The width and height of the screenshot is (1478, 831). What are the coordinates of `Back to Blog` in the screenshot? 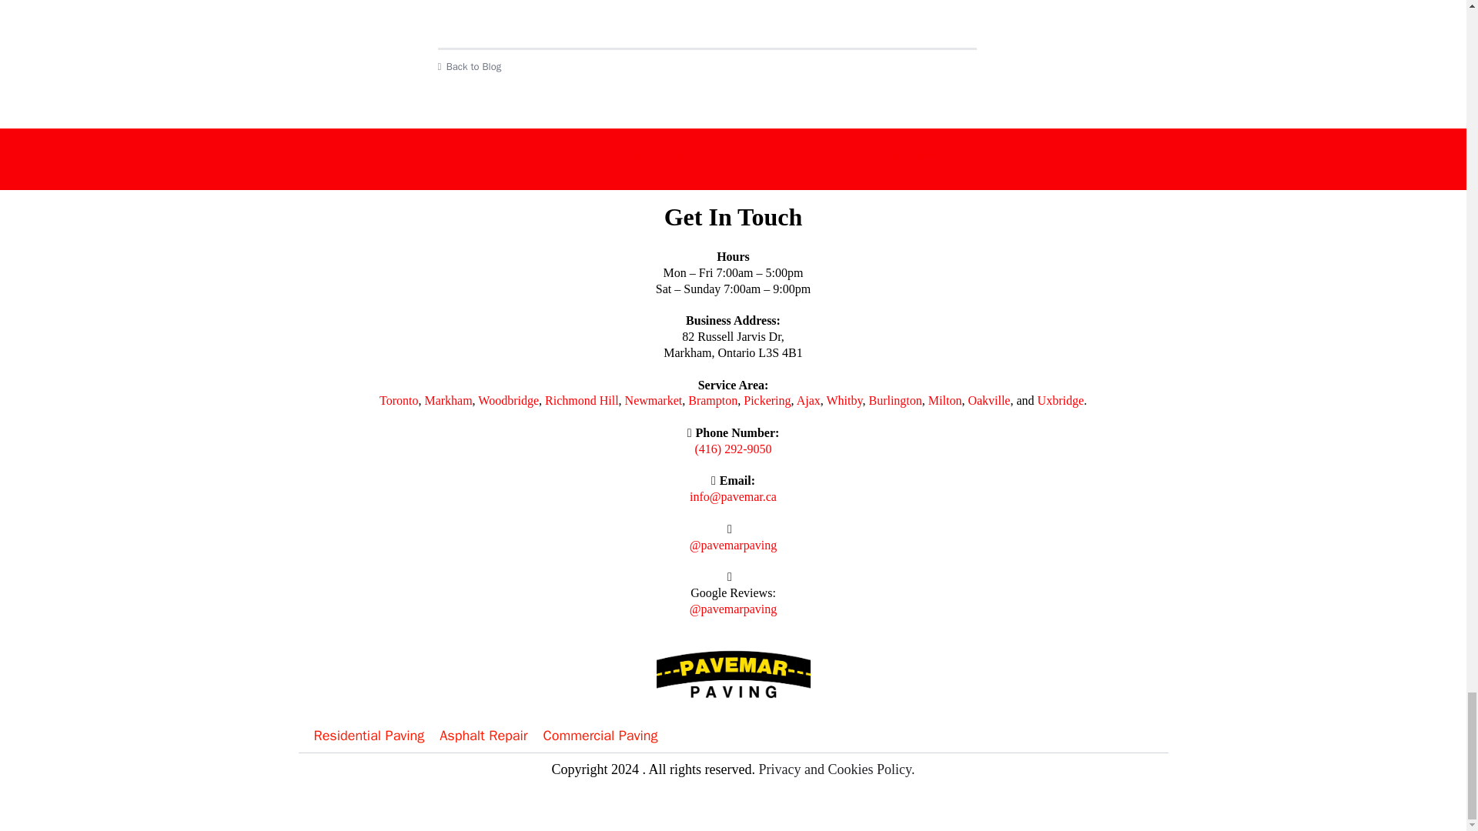 It's located at (707, 66).